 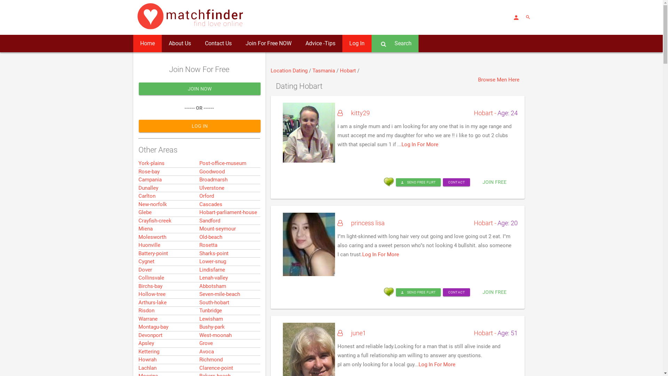 I want to click on Seven-mile-beach, so click(x=219, y=294).